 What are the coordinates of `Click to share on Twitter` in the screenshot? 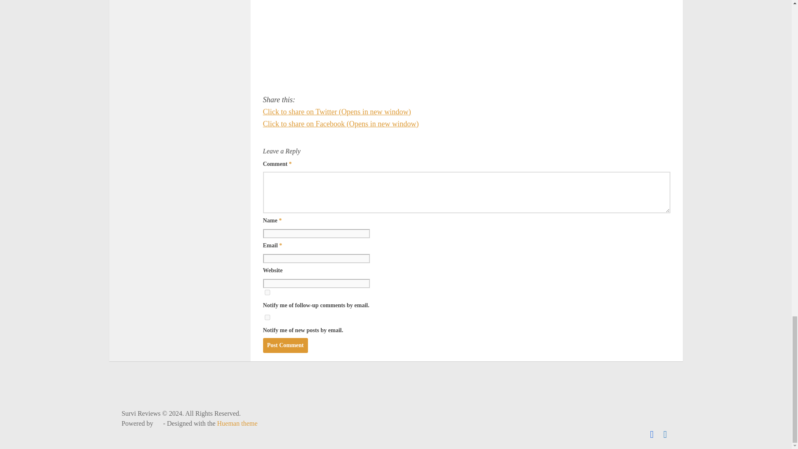 It's located at (337, 111).